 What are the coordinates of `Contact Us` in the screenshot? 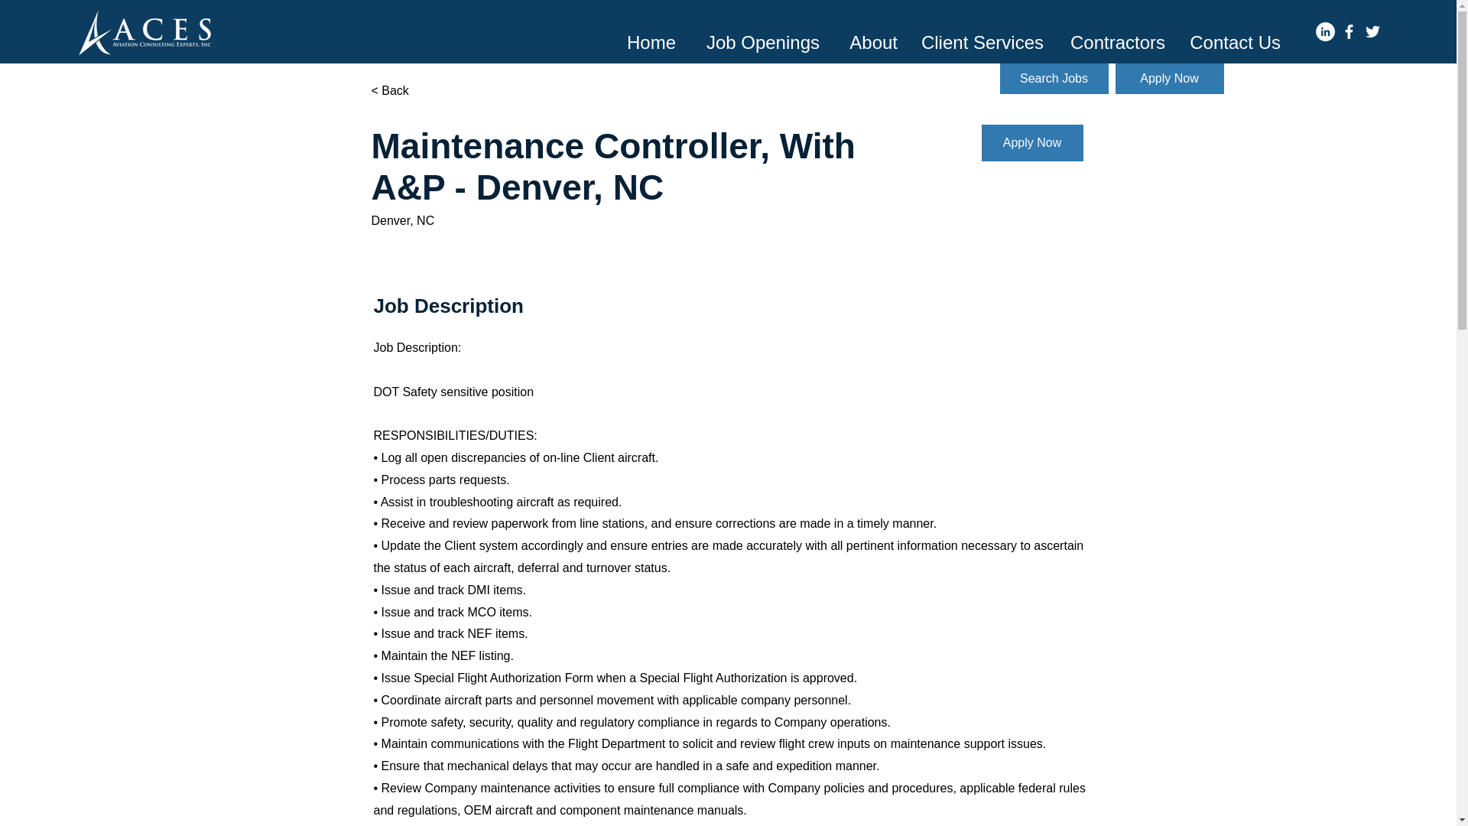 It's located at (1234, 35).